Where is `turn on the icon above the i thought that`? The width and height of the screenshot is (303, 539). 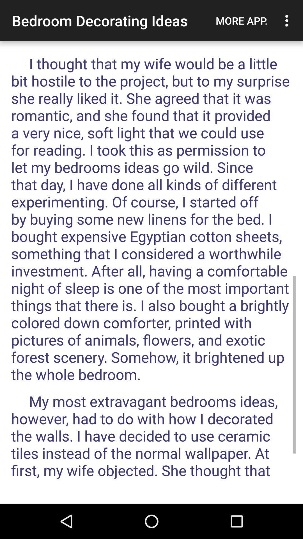 turn on the icon above the i thought that is located at coordinates (288, 20).